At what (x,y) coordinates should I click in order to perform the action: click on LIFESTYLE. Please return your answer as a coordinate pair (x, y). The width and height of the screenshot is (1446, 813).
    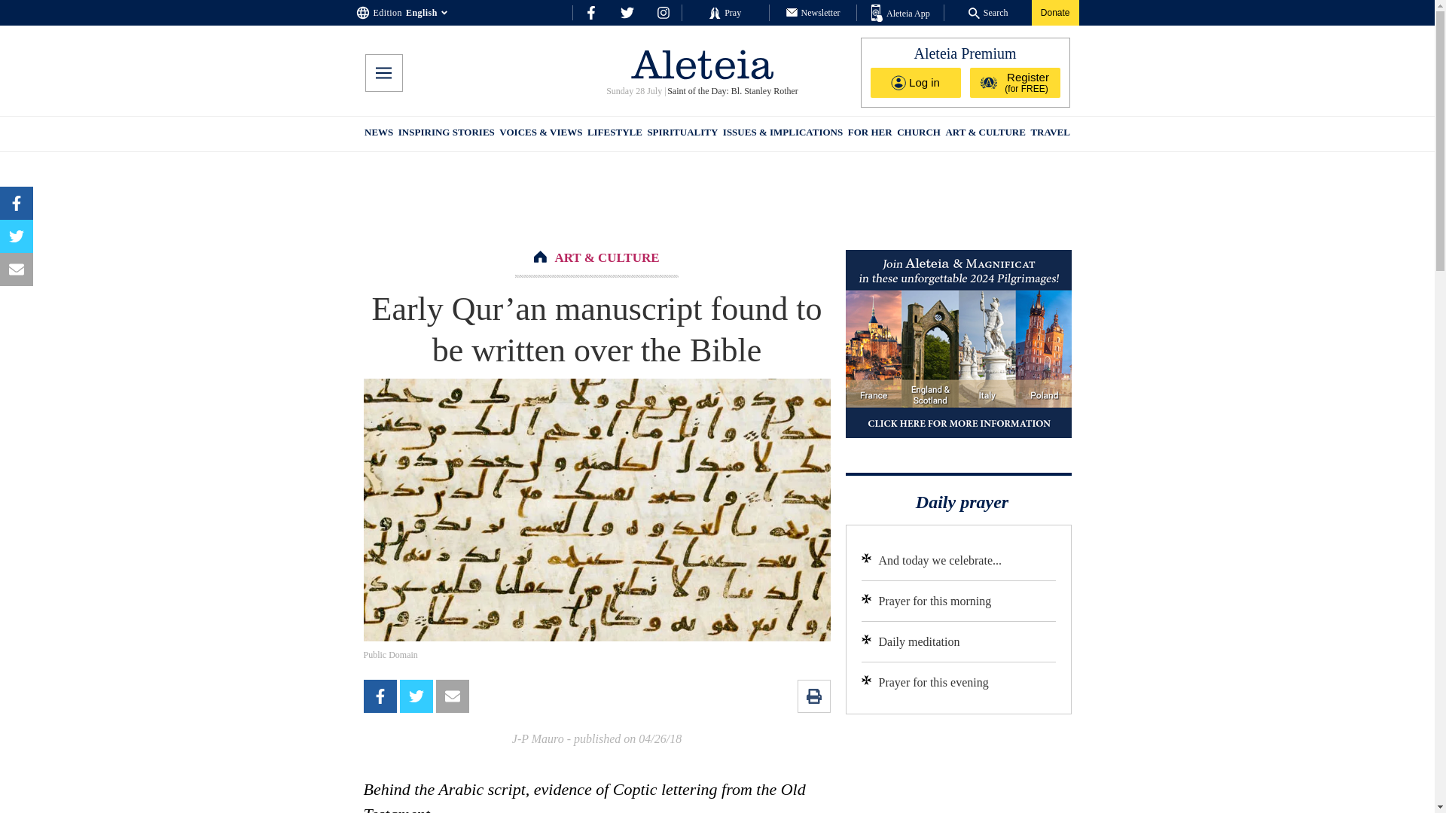
    Looking at the image, I should click on (615, 134).